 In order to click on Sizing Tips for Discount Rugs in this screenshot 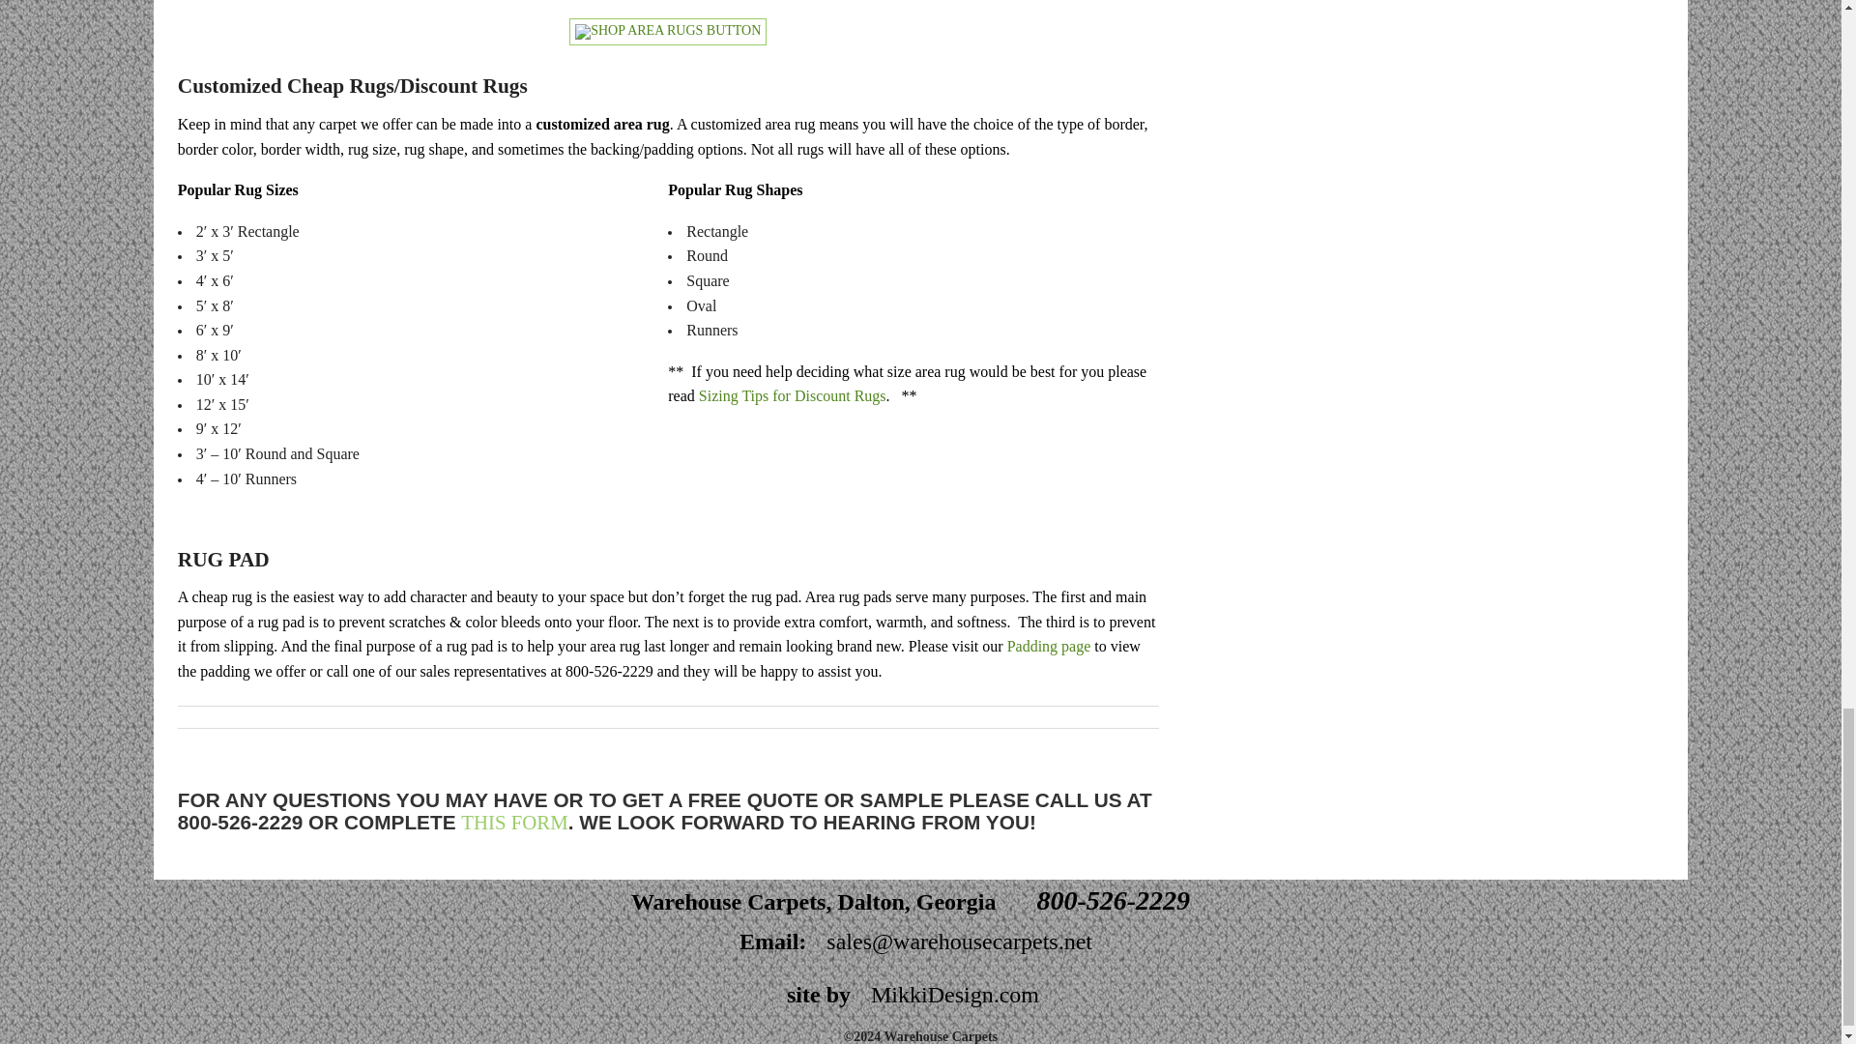, I will do `click(793, 394)`.